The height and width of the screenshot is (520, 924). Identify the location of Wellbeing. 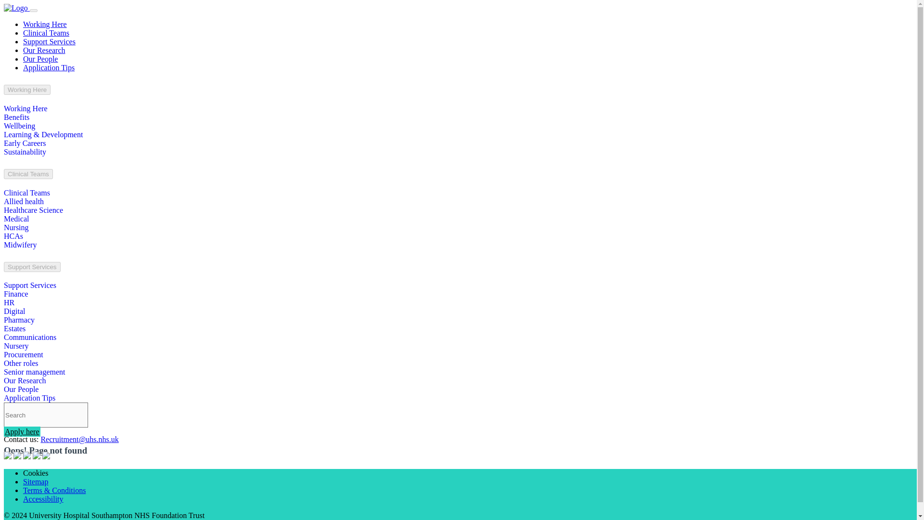
(19, 126).